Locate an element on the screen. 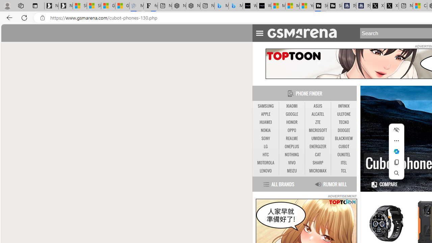  CAT is located at coordinates (318, 155).